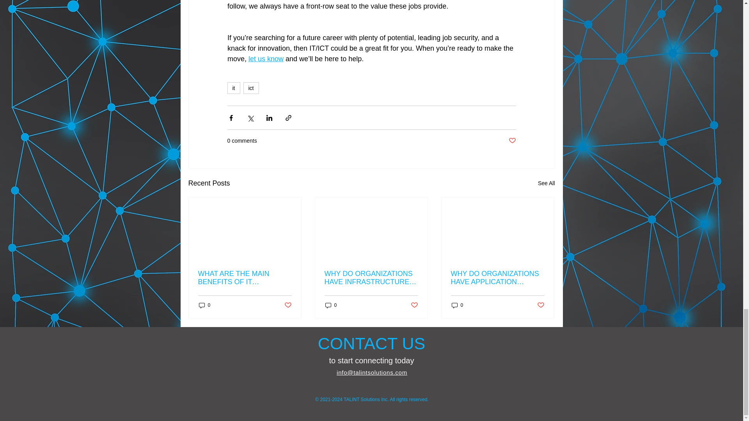 This screenshot has height=421, width=749. I want to click on Post not marked as liked, so click(414, 305).